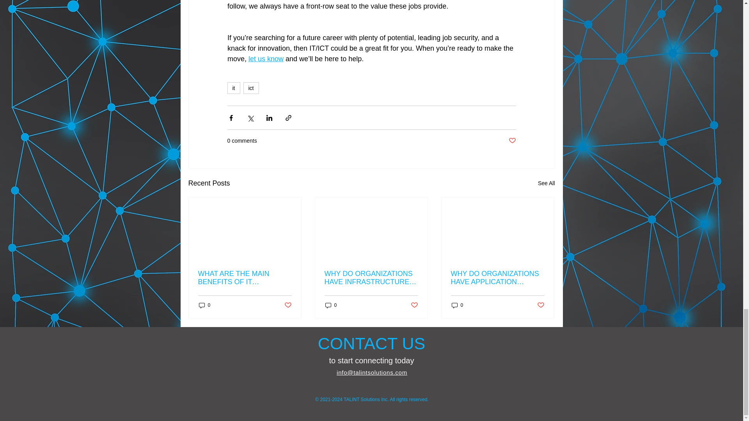 This screenshot has height=421, width=749. I want to click on Post not marked as liked, so click(414, 305).